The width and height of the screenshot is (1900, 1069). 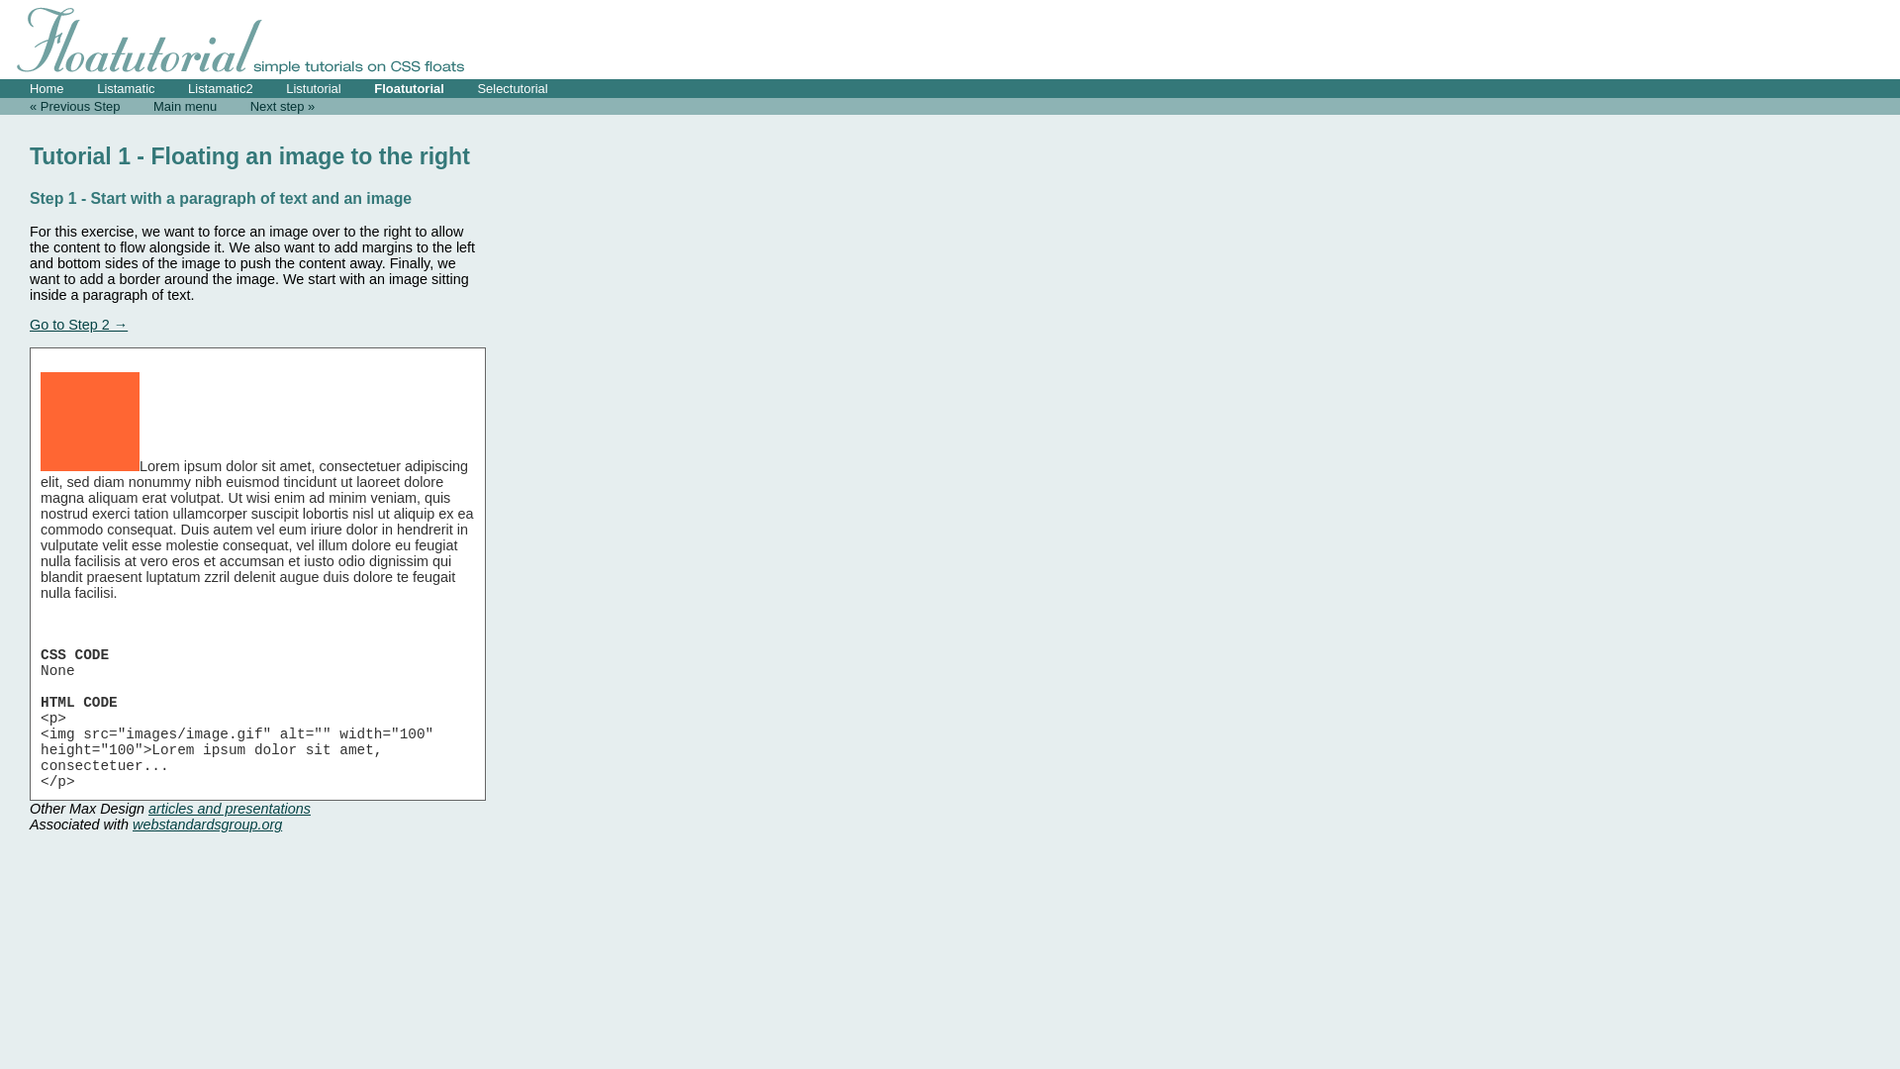 I want to click on Floatutorial, so click(x=410, y=89).